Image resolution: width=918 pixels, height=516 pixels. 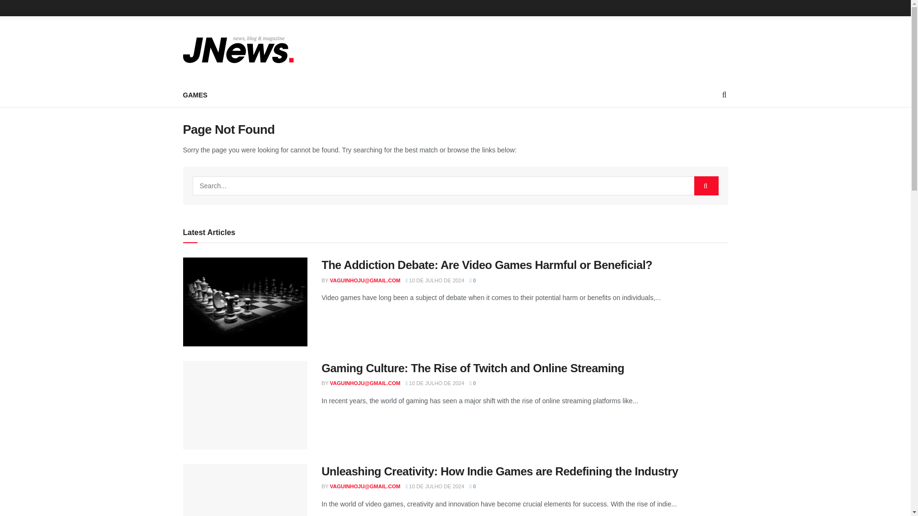 What do you see at coordinates (435, 280) in the screenshot?
I see `10 DE JULHO DE 2024` at bounding box center [435, 280].